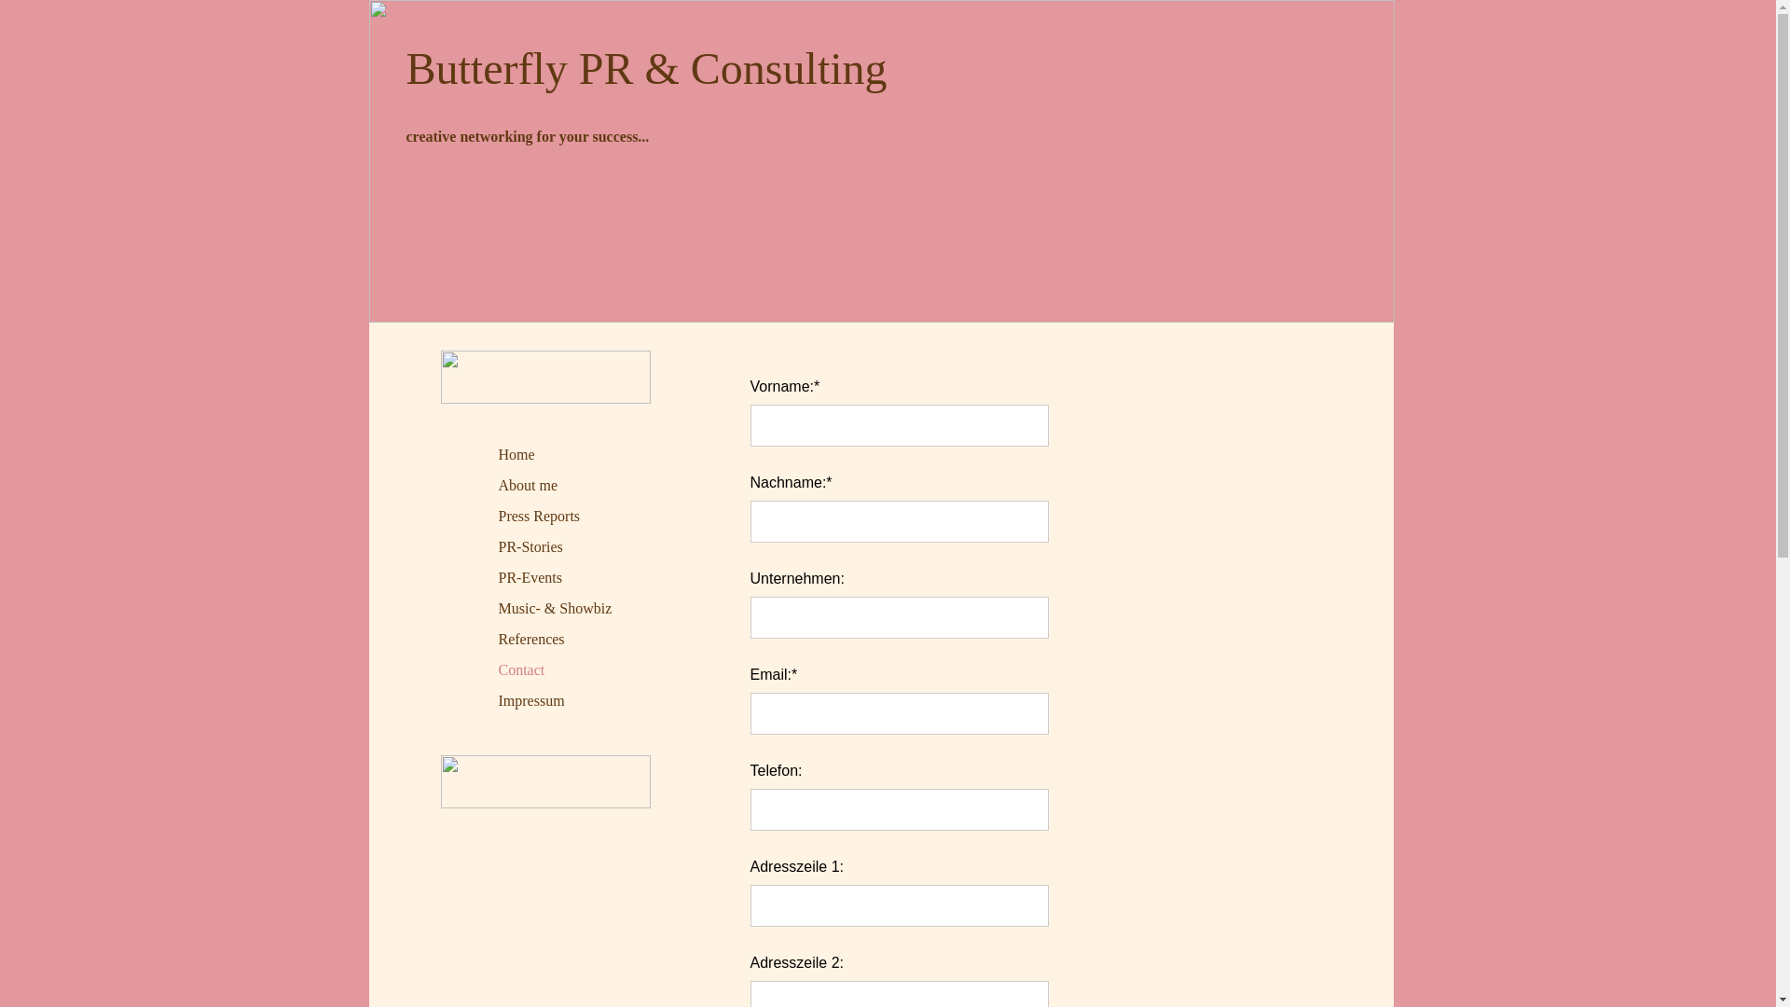 The width and height of the screenshot is (1790, 1007). What do you see at coordinates (531, 701) in the screenshot?
I see `Impressum` at bounding box center [531, 701].